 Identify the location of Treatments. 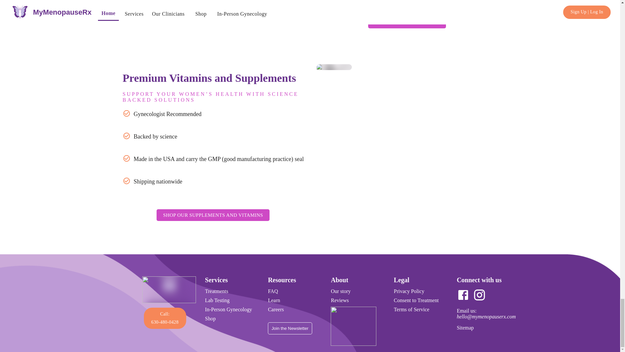
(228, 309).